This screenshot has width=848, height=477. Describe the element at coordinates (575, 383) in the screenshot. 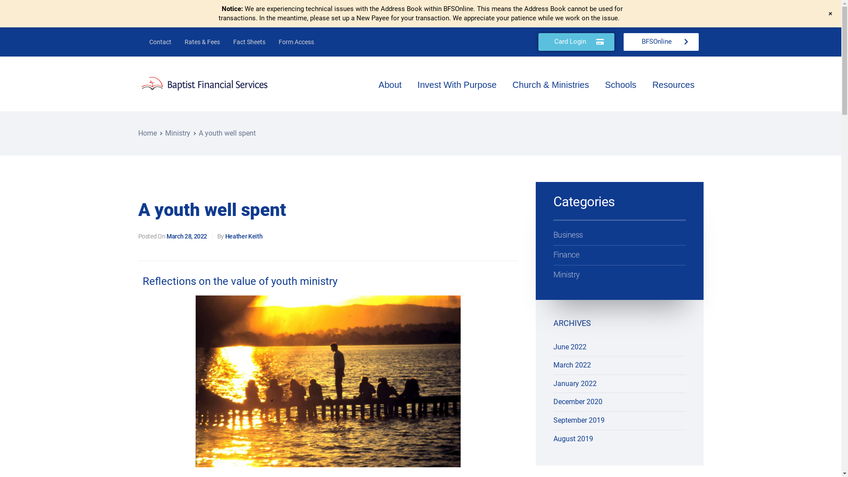

I see `January 2022` at that location.